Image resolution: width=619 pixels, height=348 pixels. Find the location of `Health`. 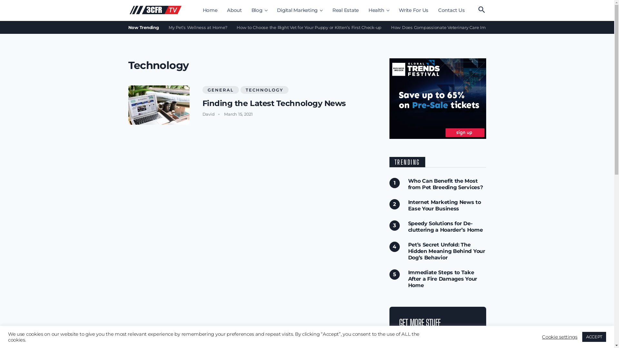

Health is located at coordinates (379, 10).